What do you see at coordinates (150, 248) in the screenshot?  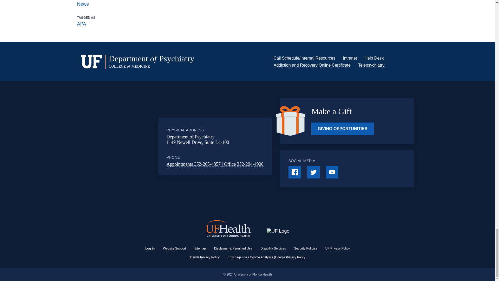 I see `Log in` at bounding box center [150, 248].